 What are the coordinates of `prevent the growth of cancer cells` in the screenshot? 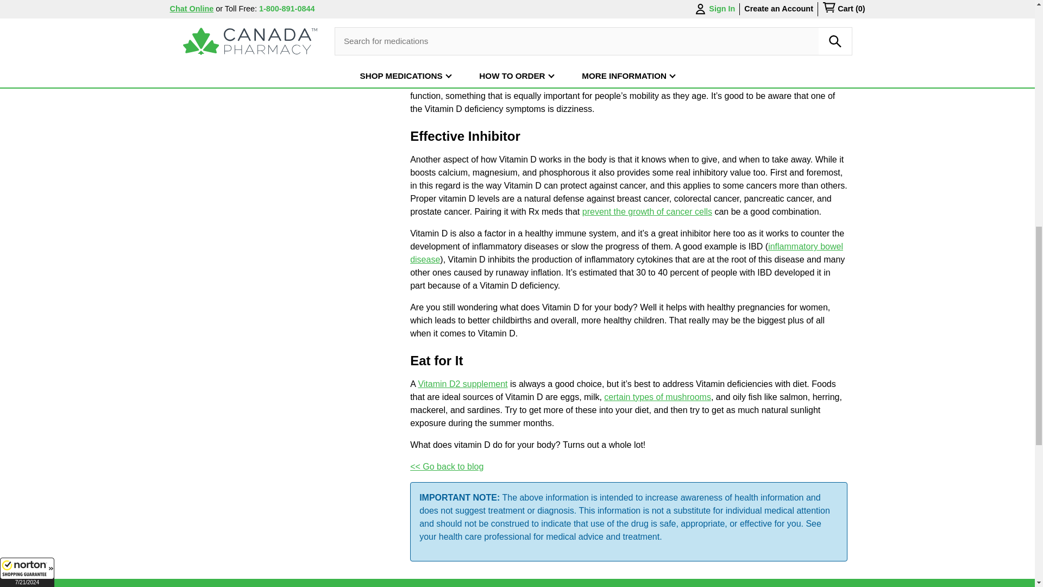 It's located at (647, 212).